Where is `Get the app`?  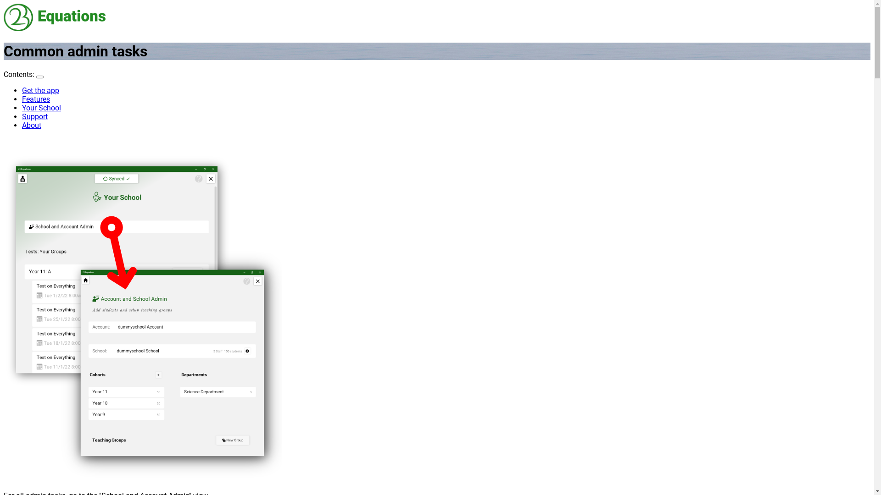 Get the app is located at coordinates (40, 91).